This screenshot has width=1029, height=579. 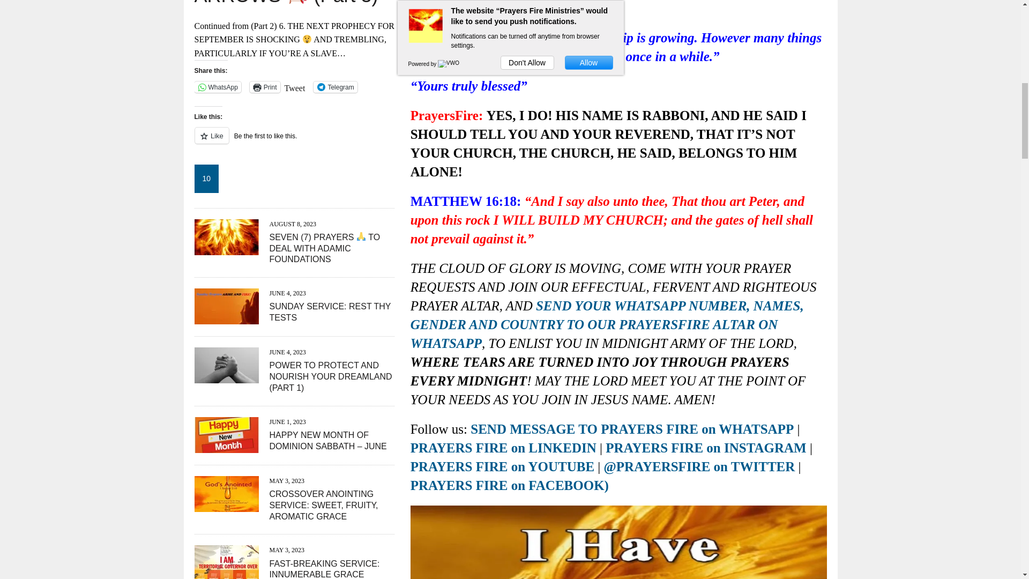 I want to click on PRAYERS FIRE on LINKEDIN, so click(x=504, y=447).